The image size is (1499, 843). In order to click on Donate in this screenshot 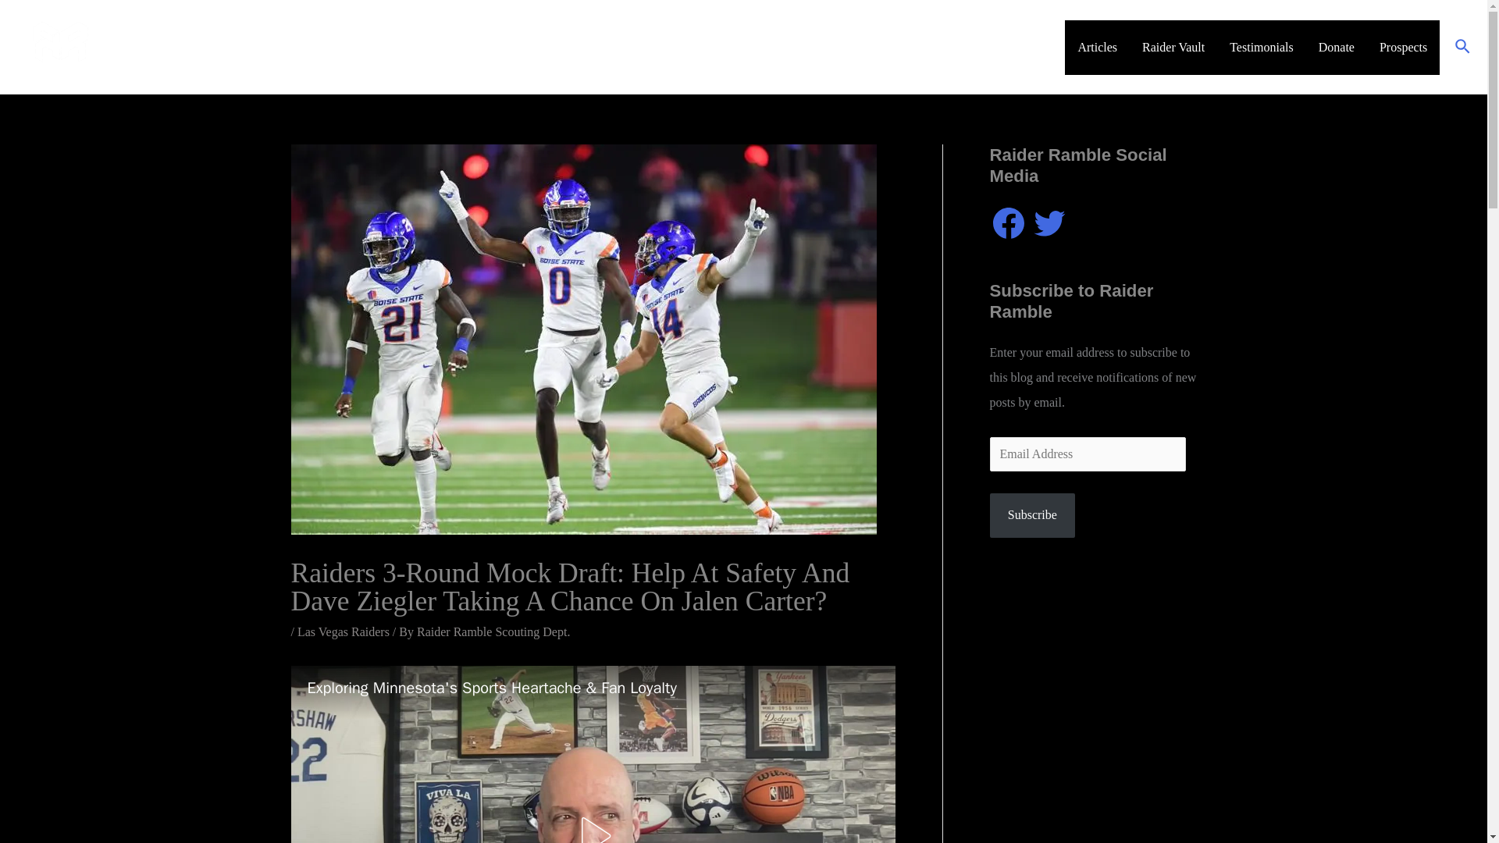, I will do `click(1337, 47)`.